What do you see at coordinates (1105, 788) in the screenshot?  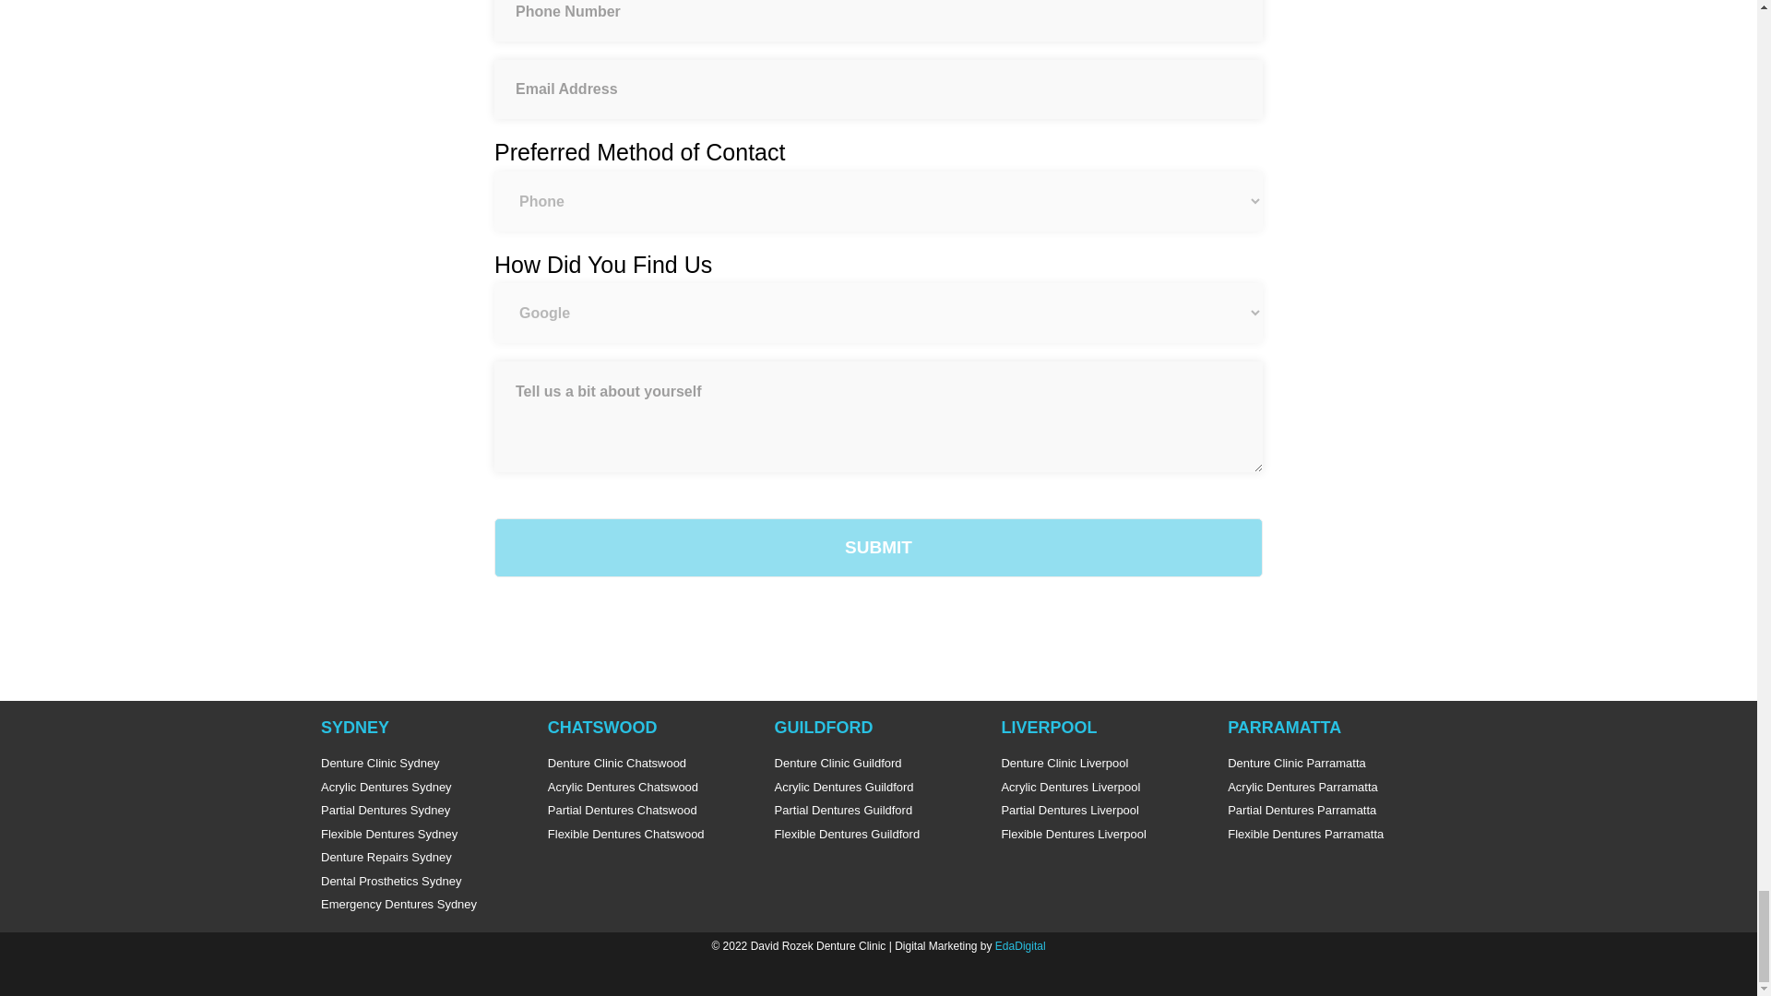 I see `Acrylic Dentures Liverpool` at bounding box center [1105, 788].